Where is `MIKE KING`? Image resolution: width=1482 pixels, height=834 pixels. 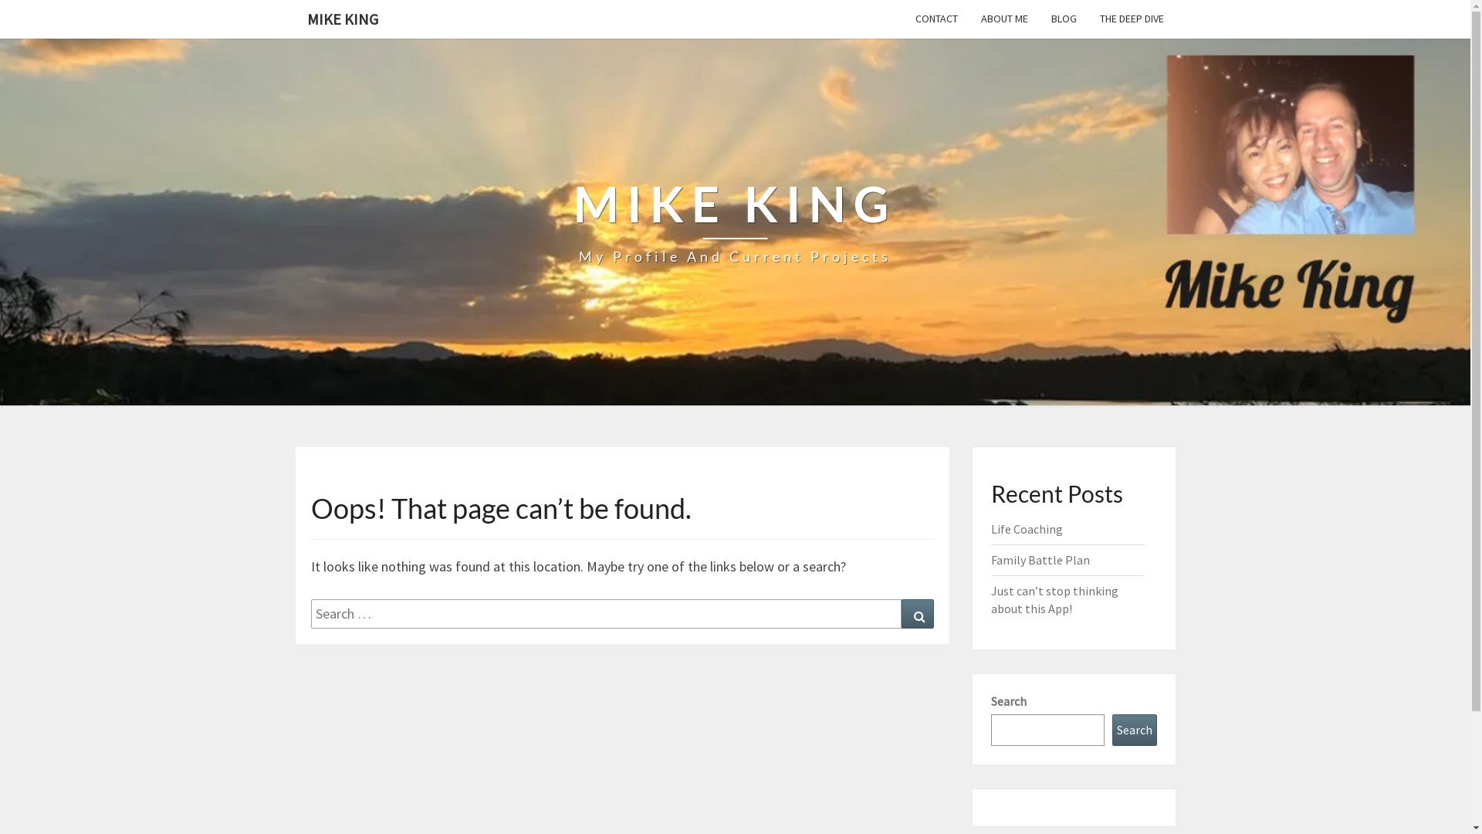
MIKE KING is located at coordinates (342, 19).